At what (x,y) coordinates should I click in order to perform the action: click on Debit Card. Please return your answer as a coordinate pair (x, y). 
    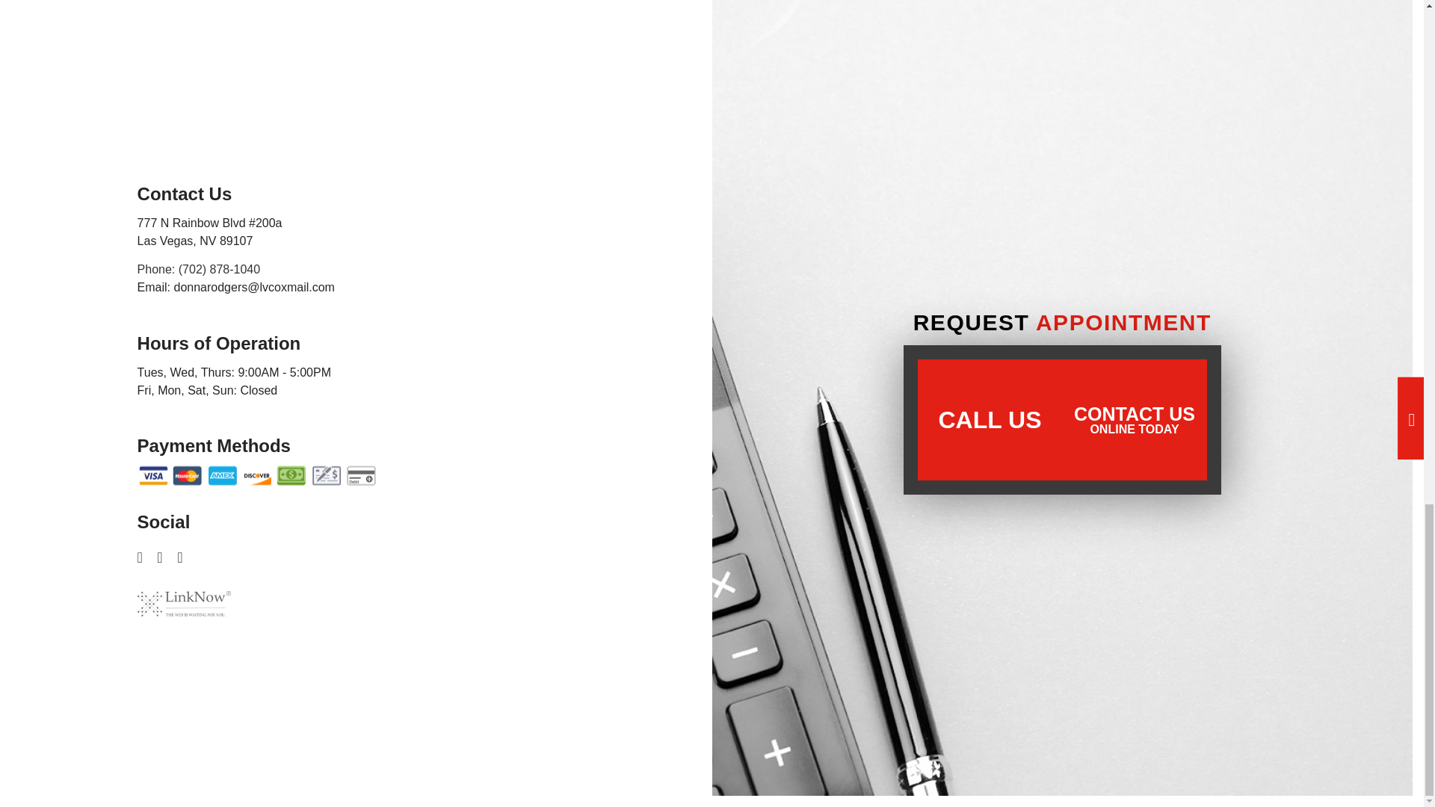
    Looking at the image, I should click on (360, 476).